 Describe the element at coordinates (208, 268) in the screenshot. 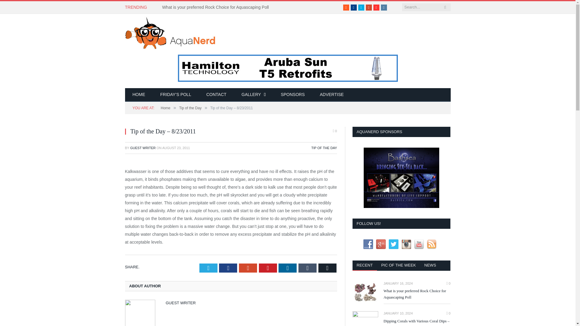

I see `Twitter` at that location.